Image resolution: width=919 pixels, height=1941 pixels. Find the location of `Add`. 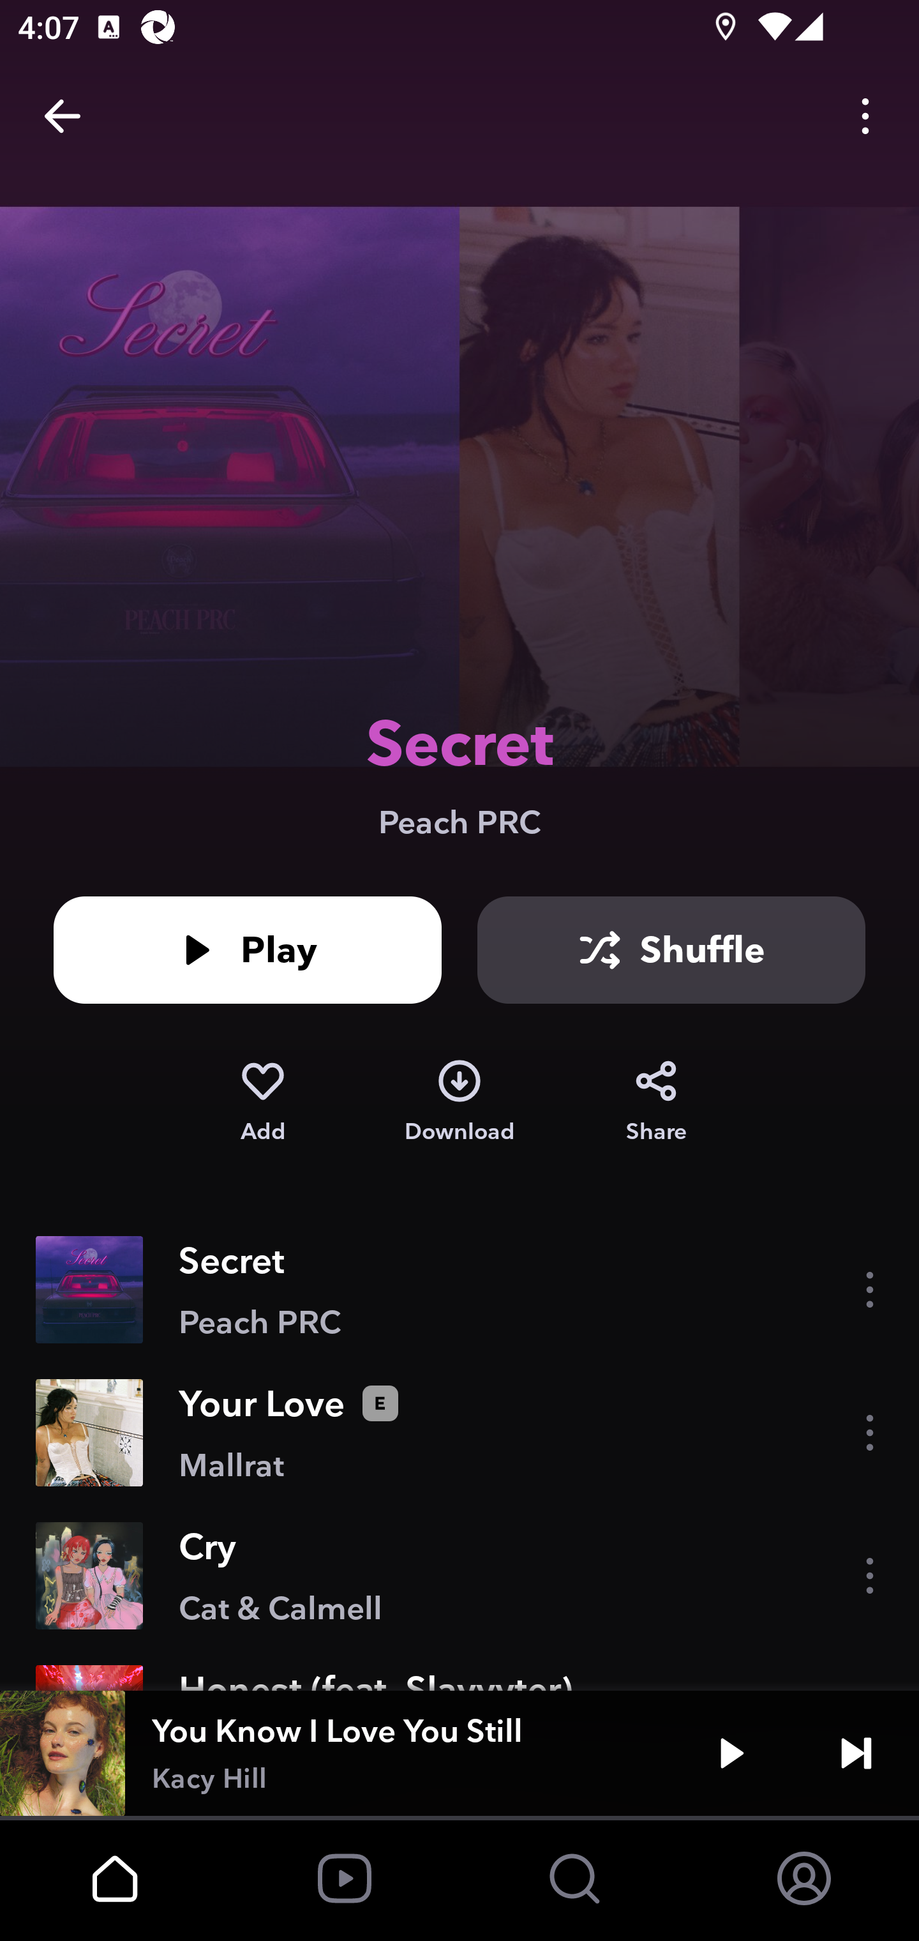

Add is located at coordinates (262, 1102).